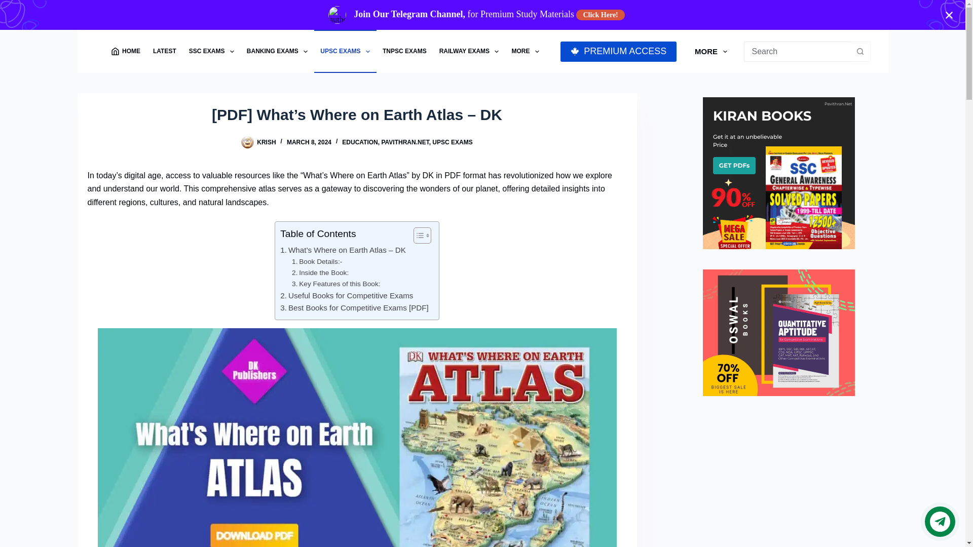  Describe the element at coordinates (336, 284) in the screenshot. I see `Key Features of this Book:` at that location.